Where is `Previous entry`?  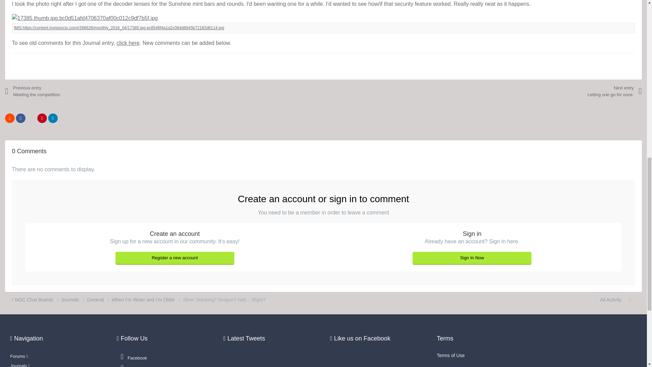
Previous entry is located at coordinates (65, 91).